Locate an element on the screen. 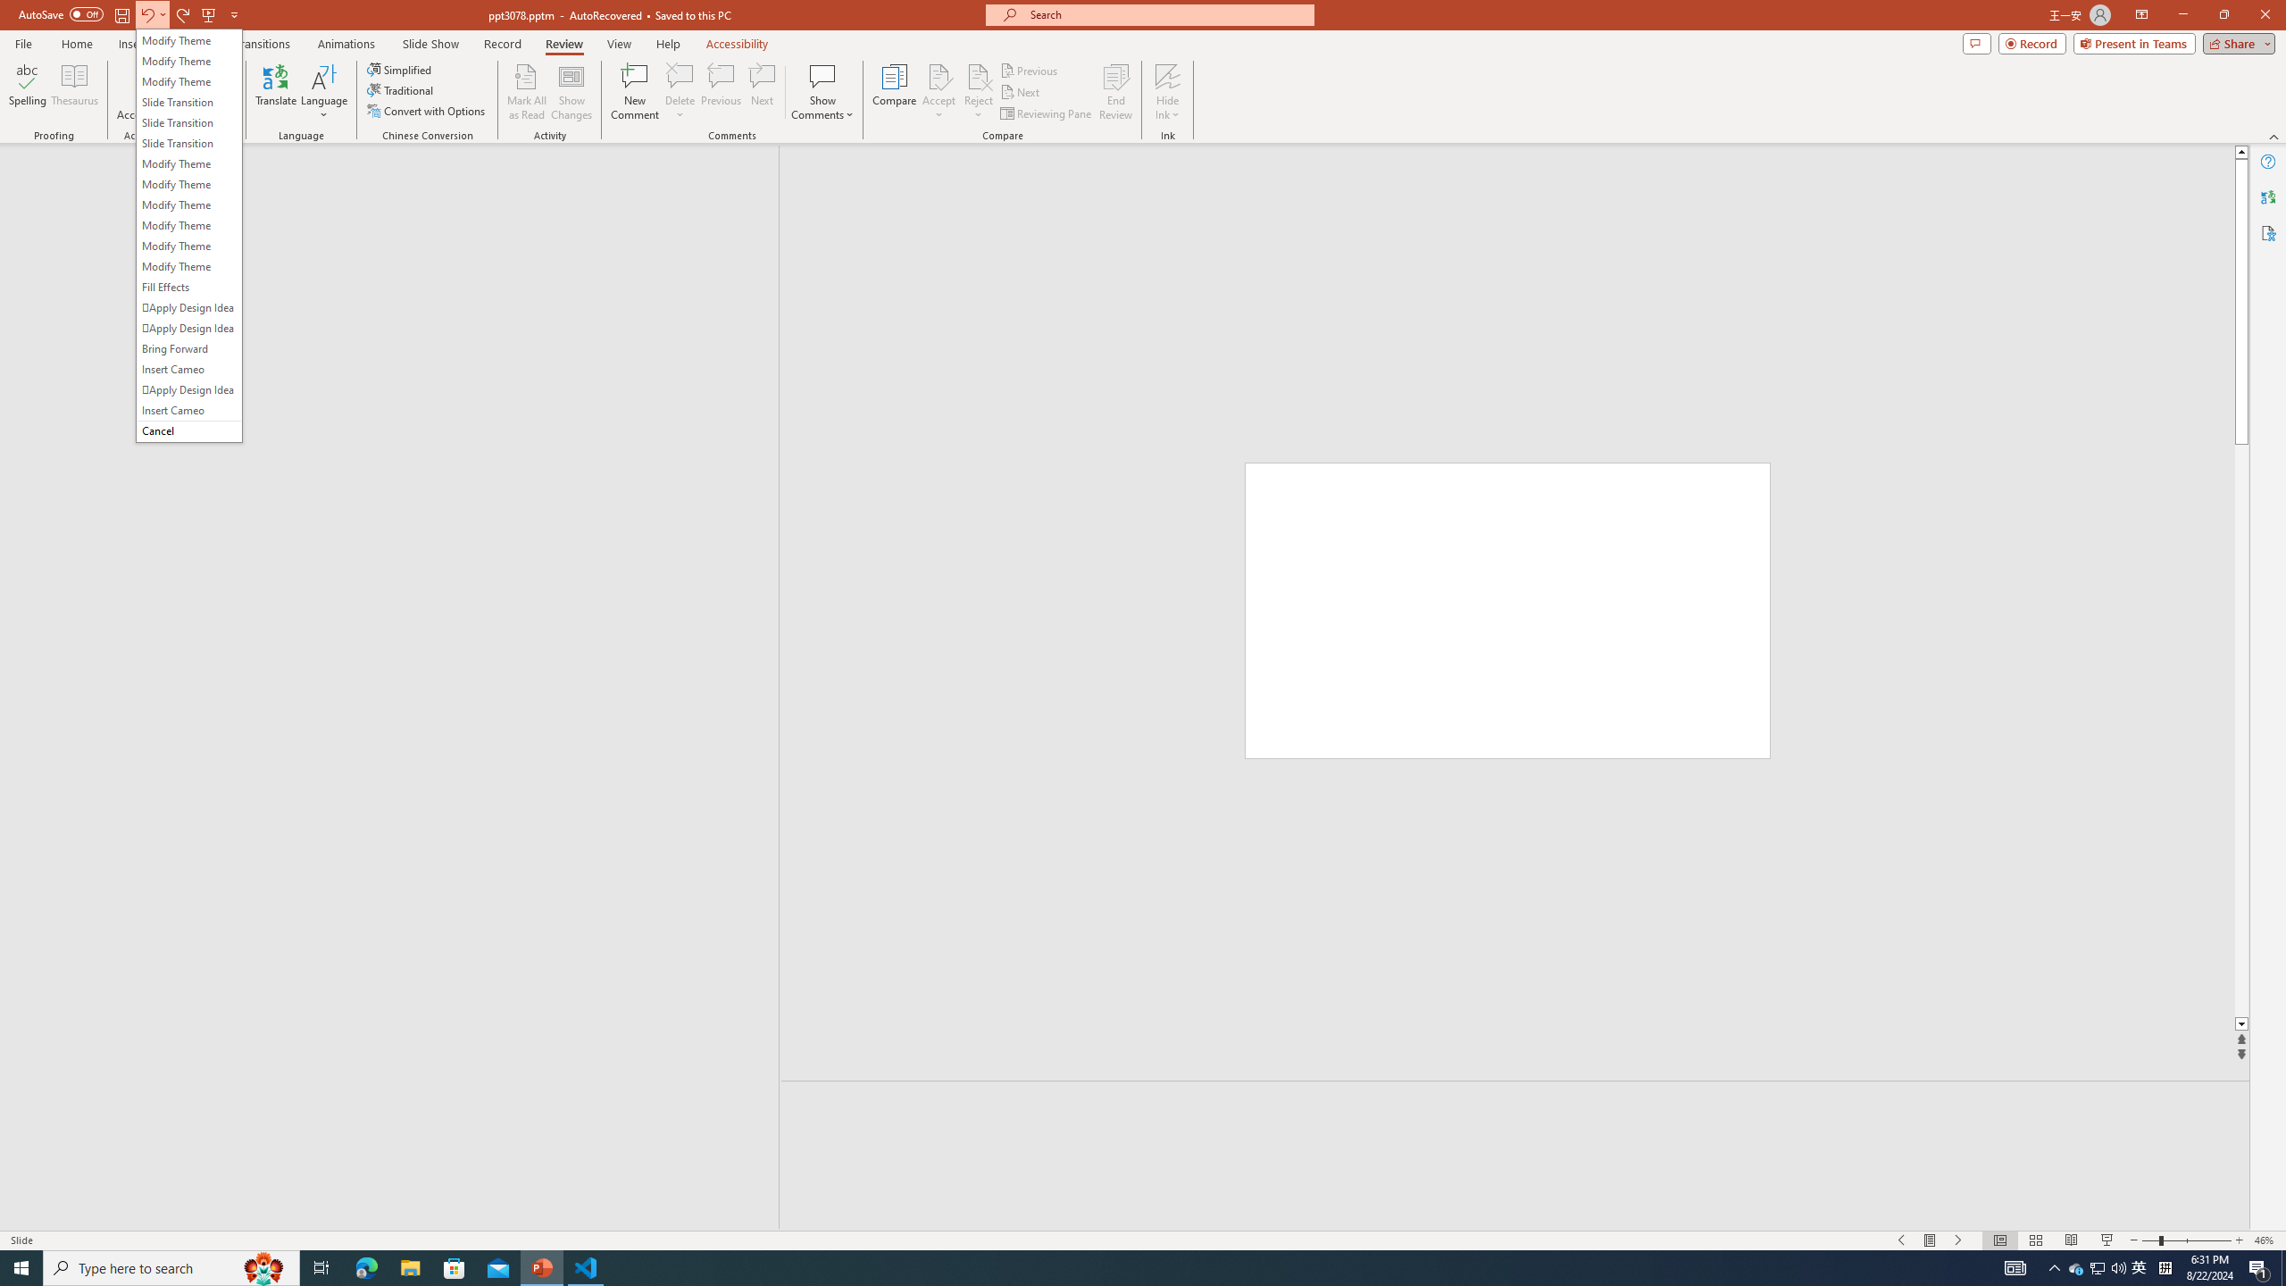  &Undo is located at coordinates (188, 235).